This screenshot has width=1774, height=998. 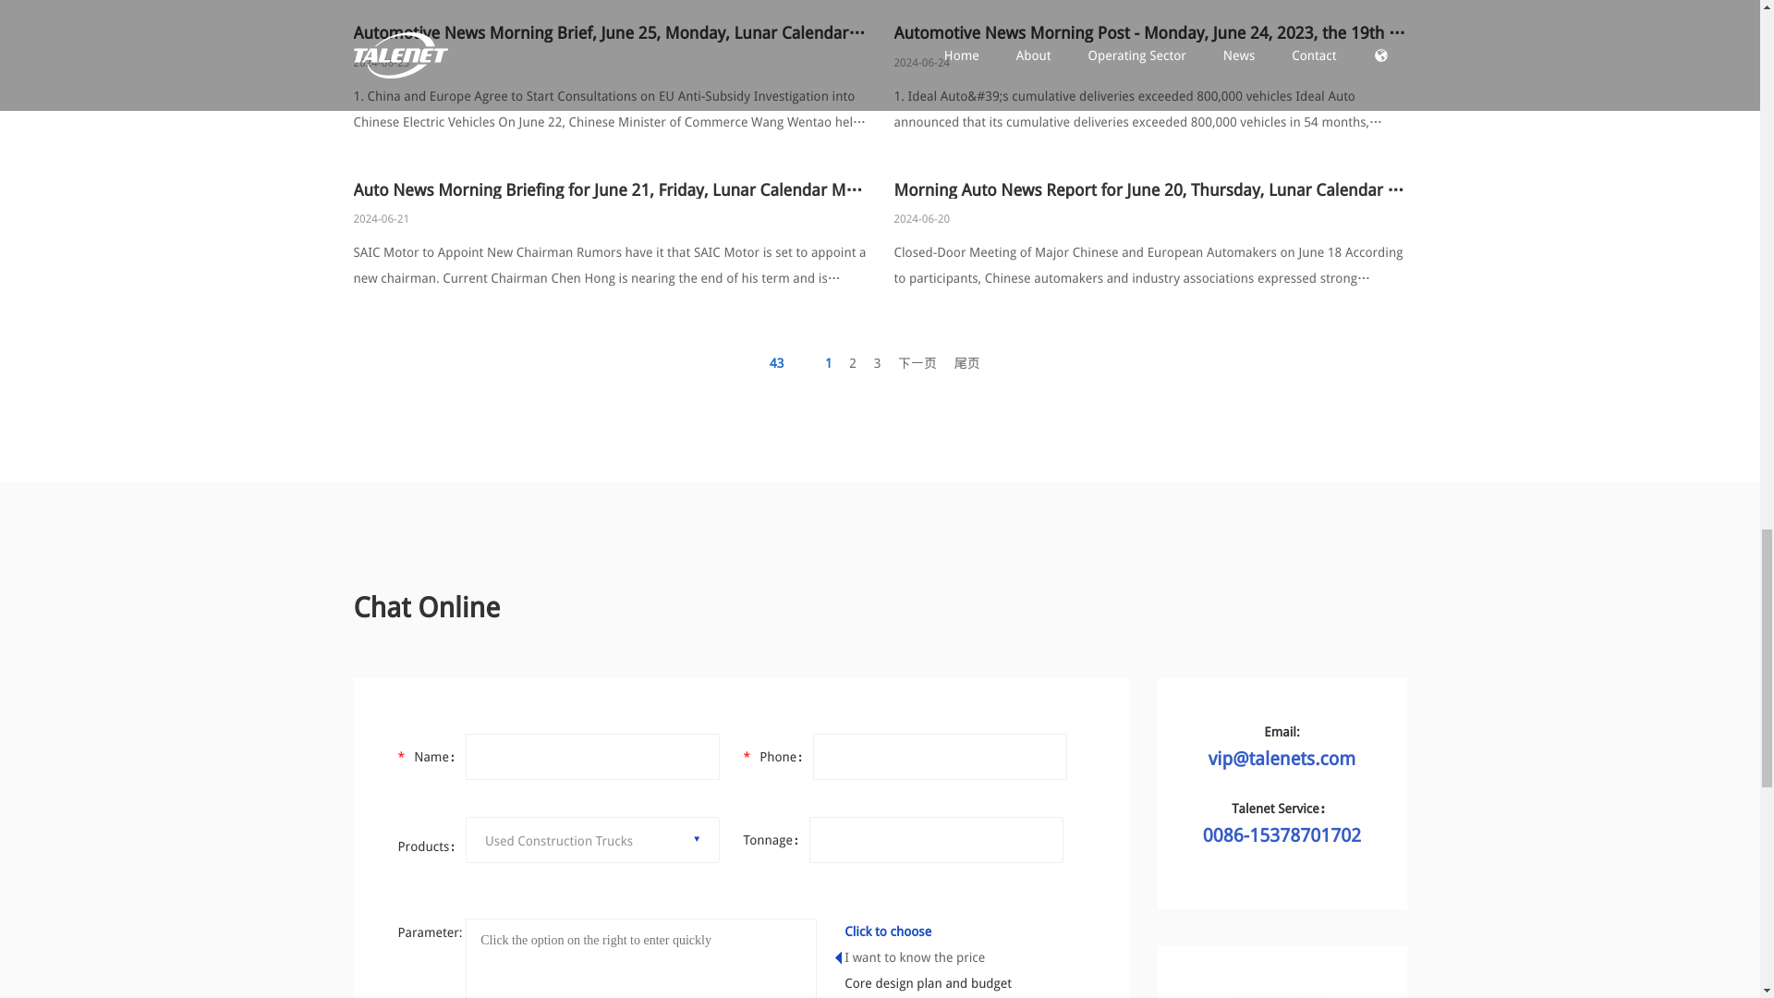 I want to click on Total record, so click(x=784, y=362).